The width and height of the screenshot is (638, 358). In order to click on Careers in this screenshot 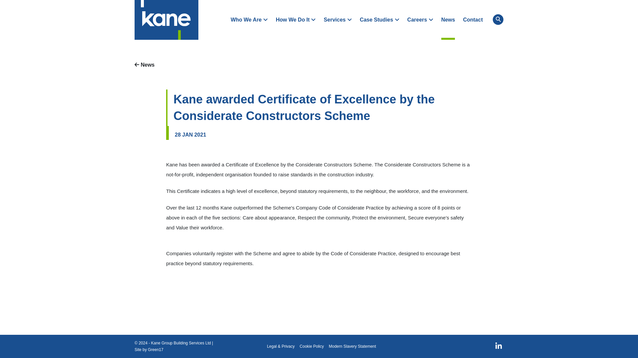, I will do `click(420, 20)`.